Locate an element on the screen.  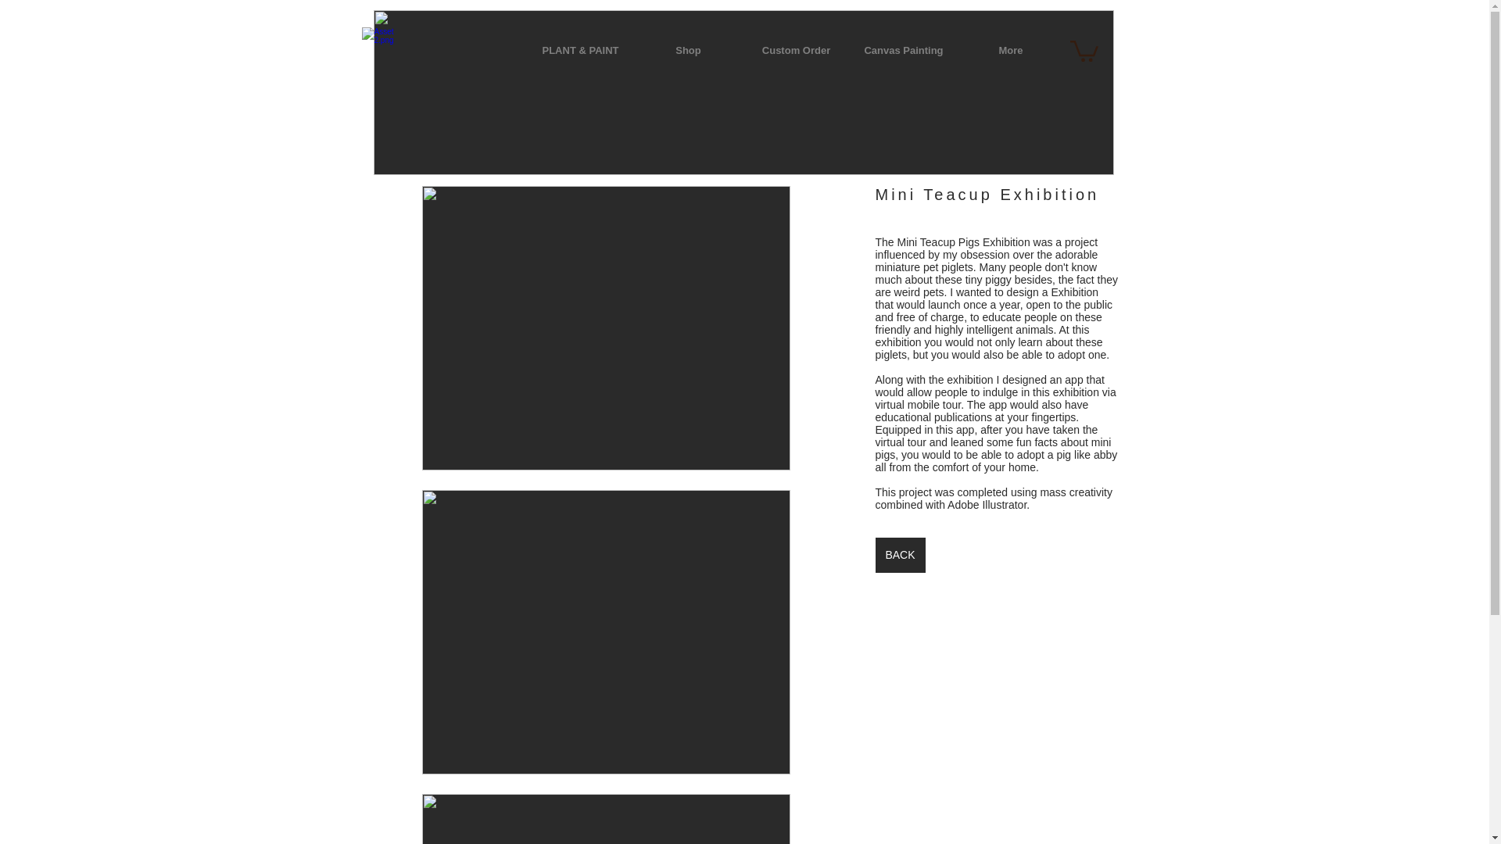
BACK is located at coordinates (901, 555).